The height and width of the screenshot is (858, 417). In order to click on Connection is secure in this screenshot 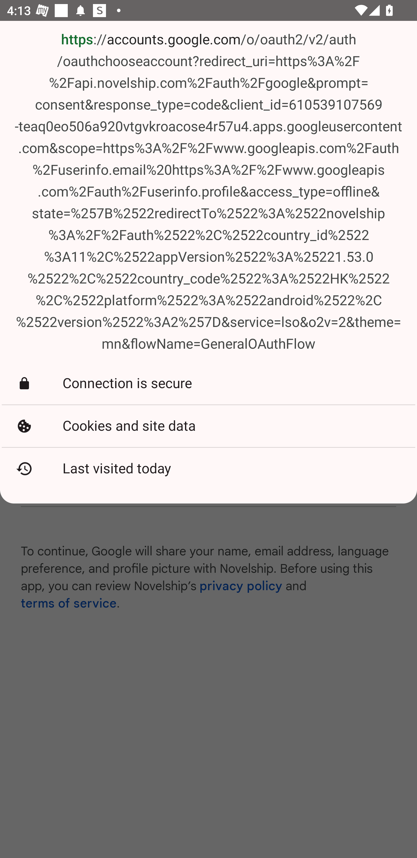, I will do `click(209, 383)`.